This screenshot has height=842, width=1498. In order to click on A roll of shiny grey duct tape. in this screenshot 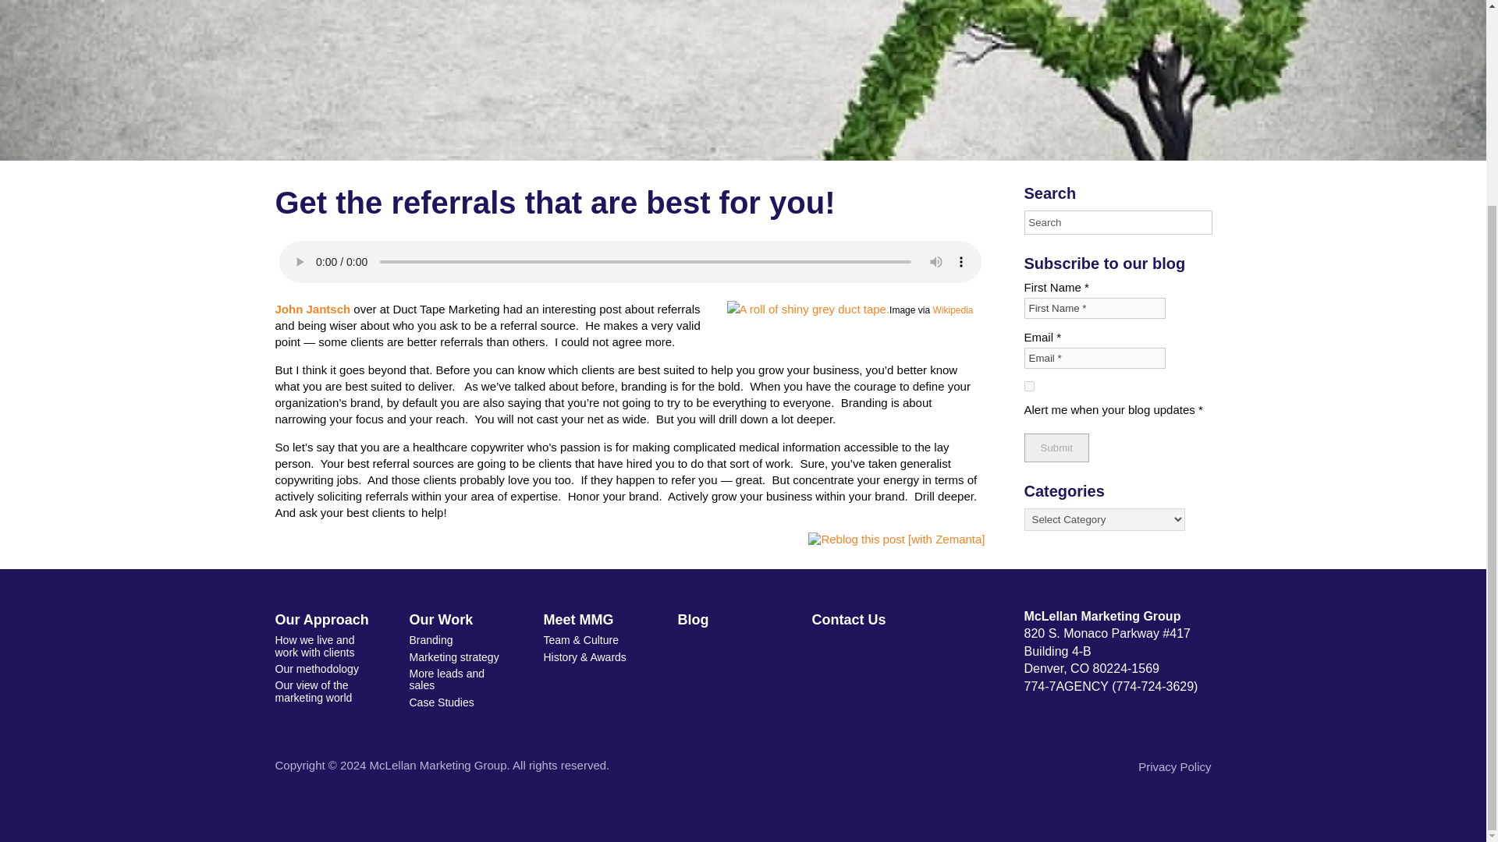, I will do `click(808, 309)`.